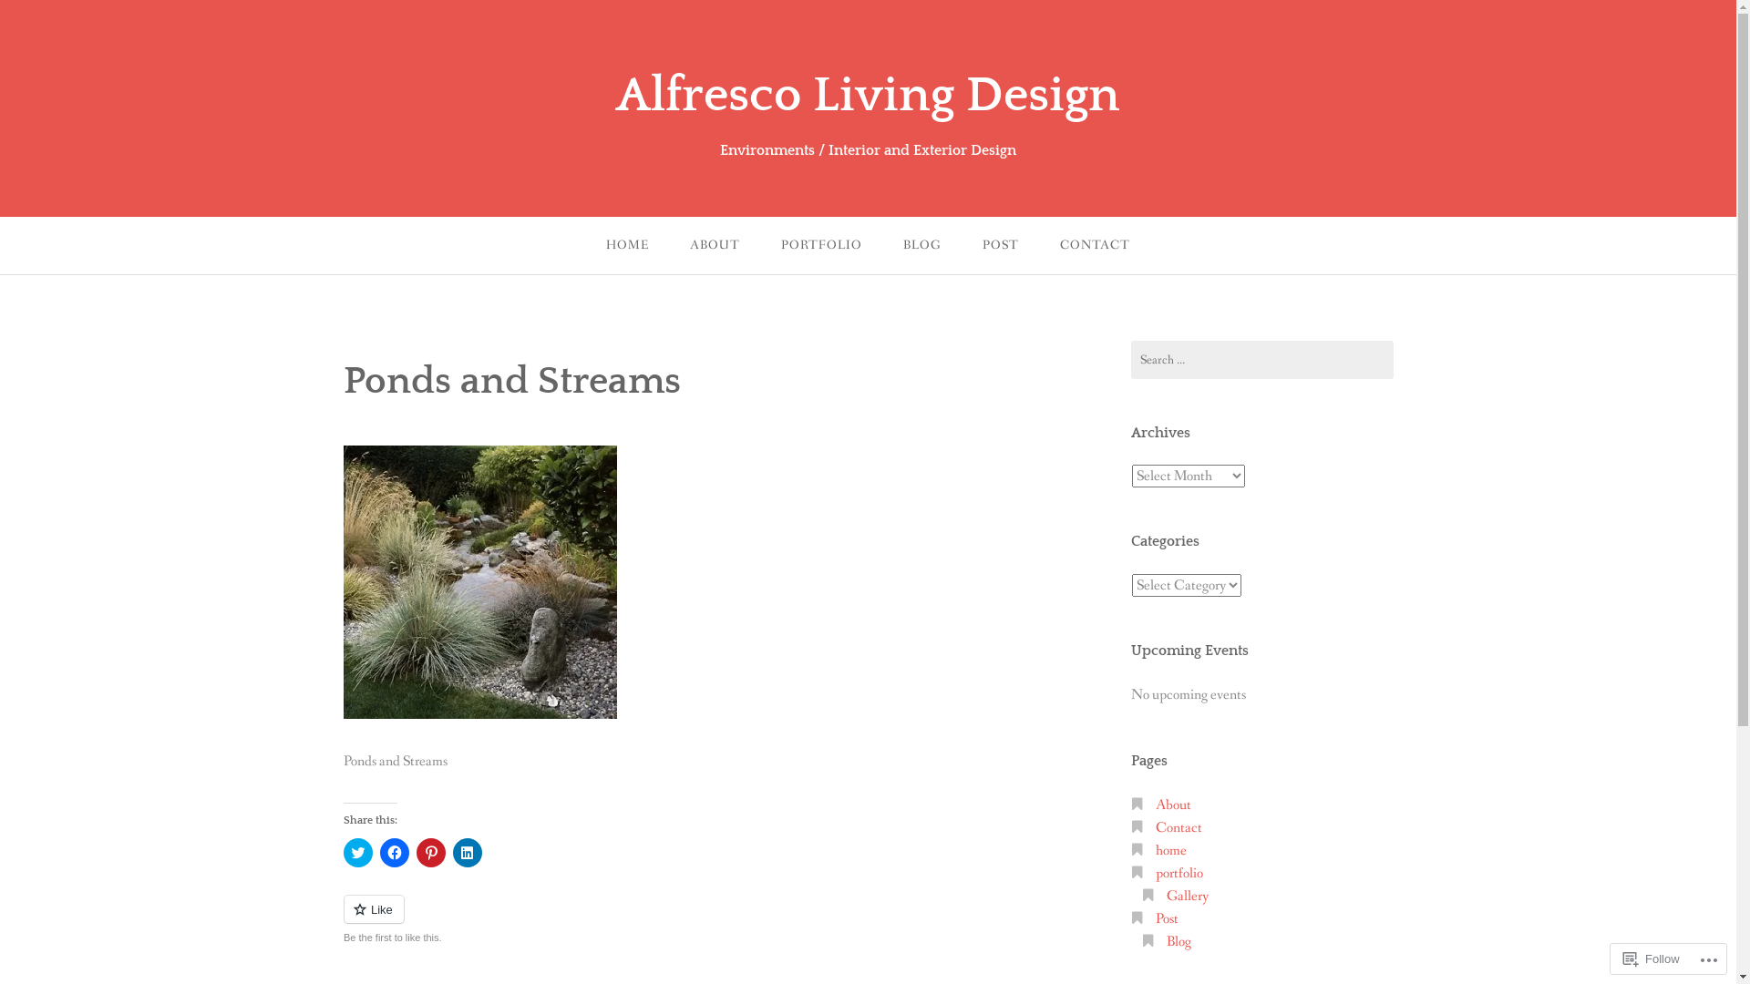  What do you see at coordinates (1179, 873) in the screenshot?
I see `portfolio` at bounding box center [1179, 873].